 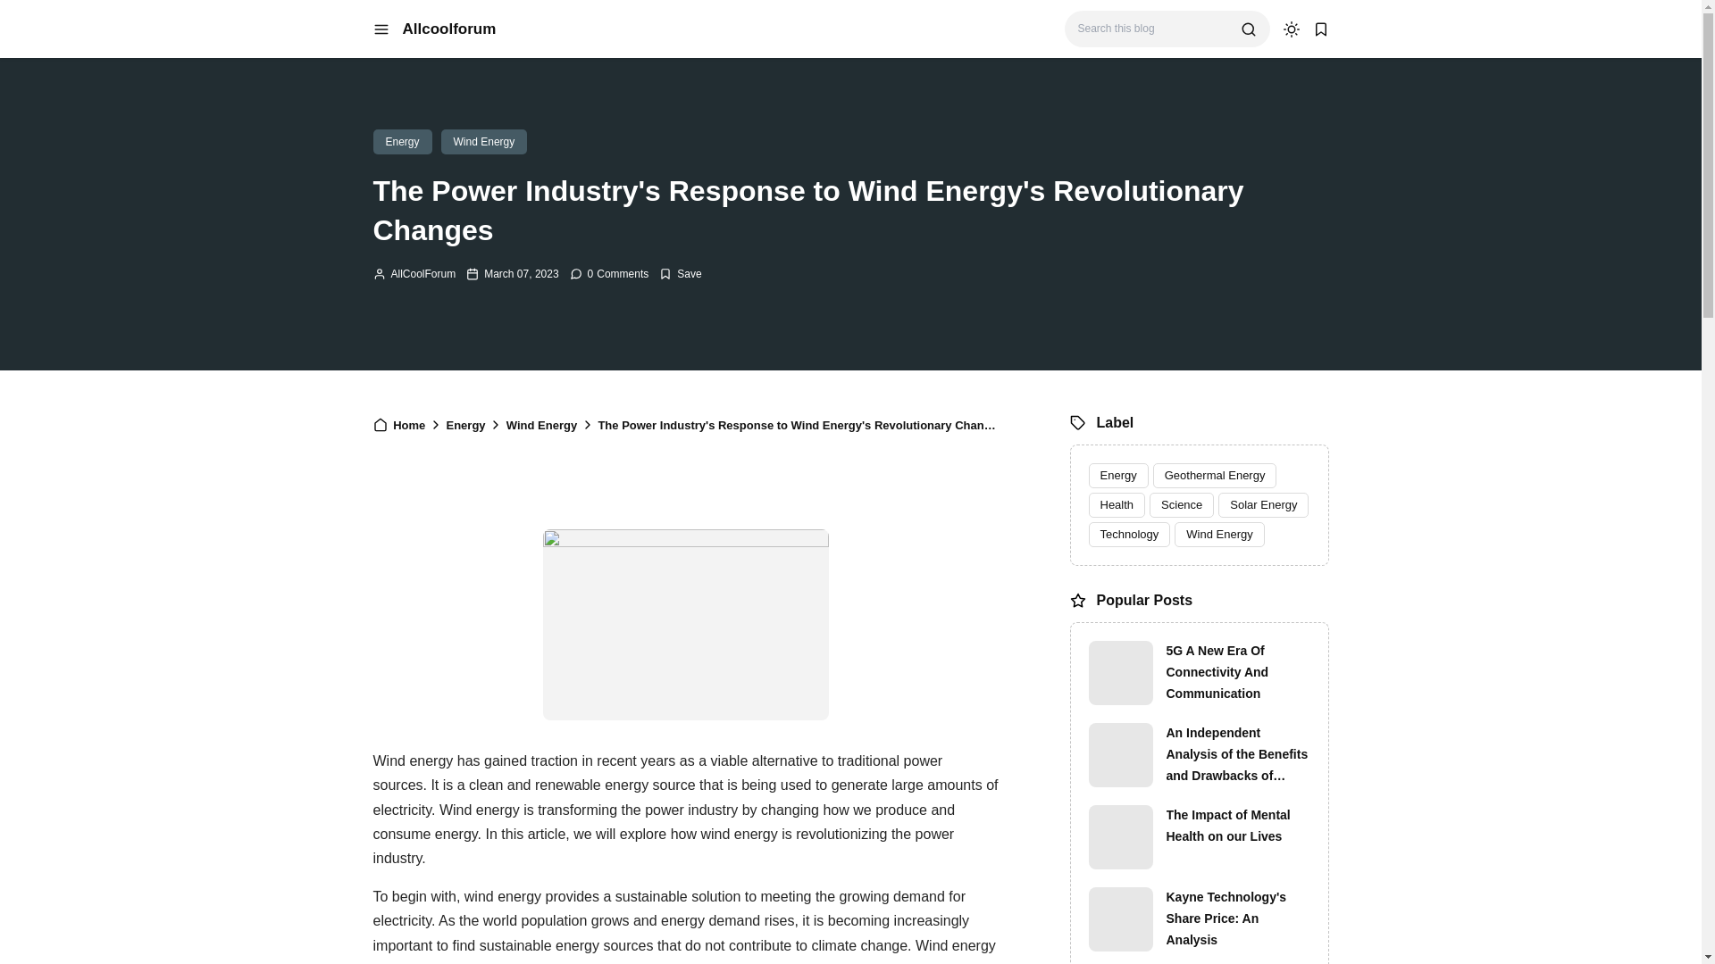 What do you see at coordinates (467, 425) in the screenshot?
I see `Energy` at bounding box center [467, 425].